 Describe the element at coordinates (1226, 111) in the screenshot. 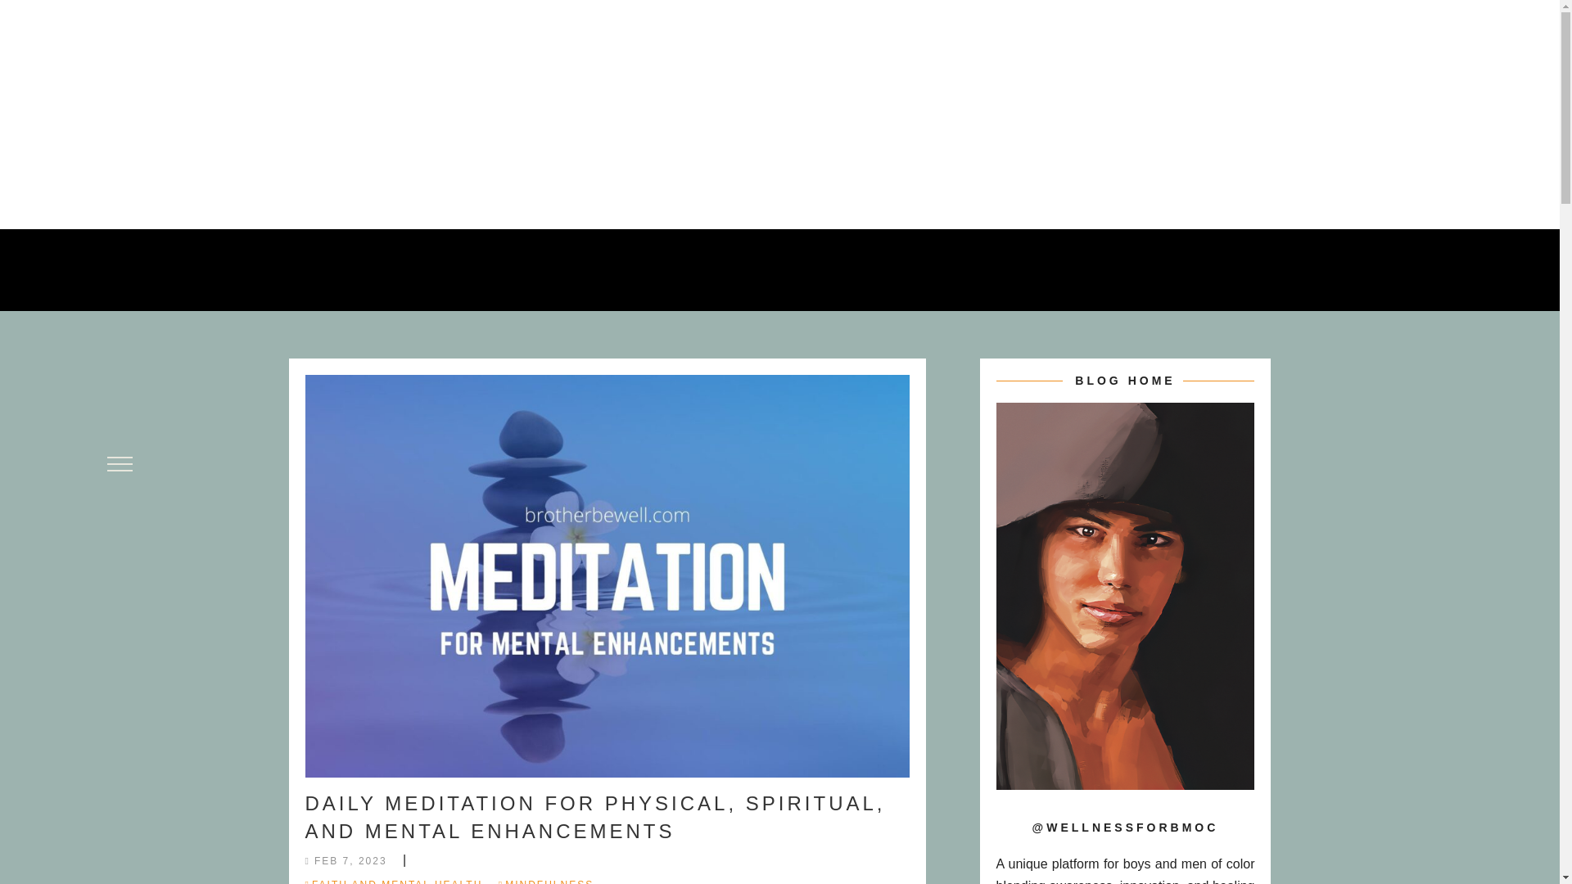

I see `Follow on Youtube` at that location.